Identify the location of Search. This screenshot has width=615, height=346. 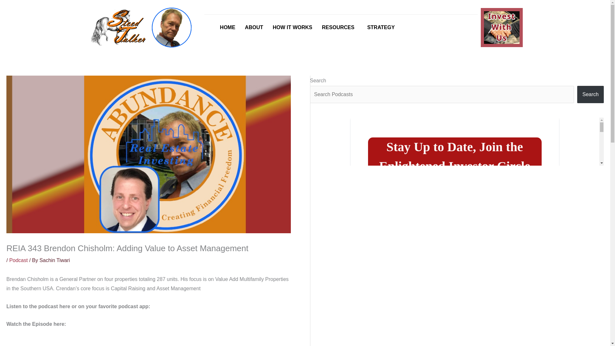
(591, 94).